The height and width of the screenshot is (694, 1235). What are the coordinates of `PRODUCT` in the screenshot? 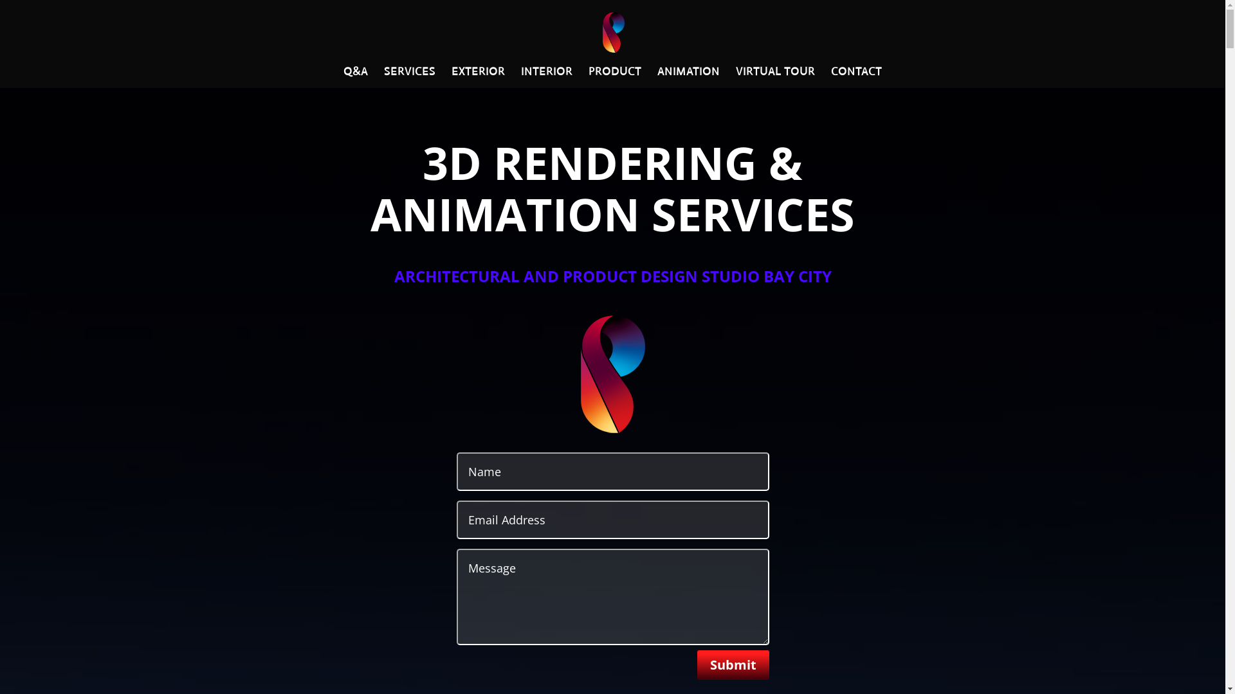 It's located at (615, 78).